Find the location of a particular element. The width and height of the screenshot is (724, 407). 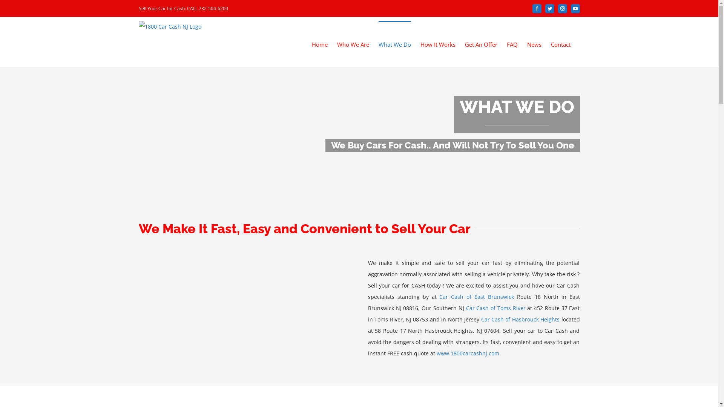

Instagram is located at coordinates (563, 9).